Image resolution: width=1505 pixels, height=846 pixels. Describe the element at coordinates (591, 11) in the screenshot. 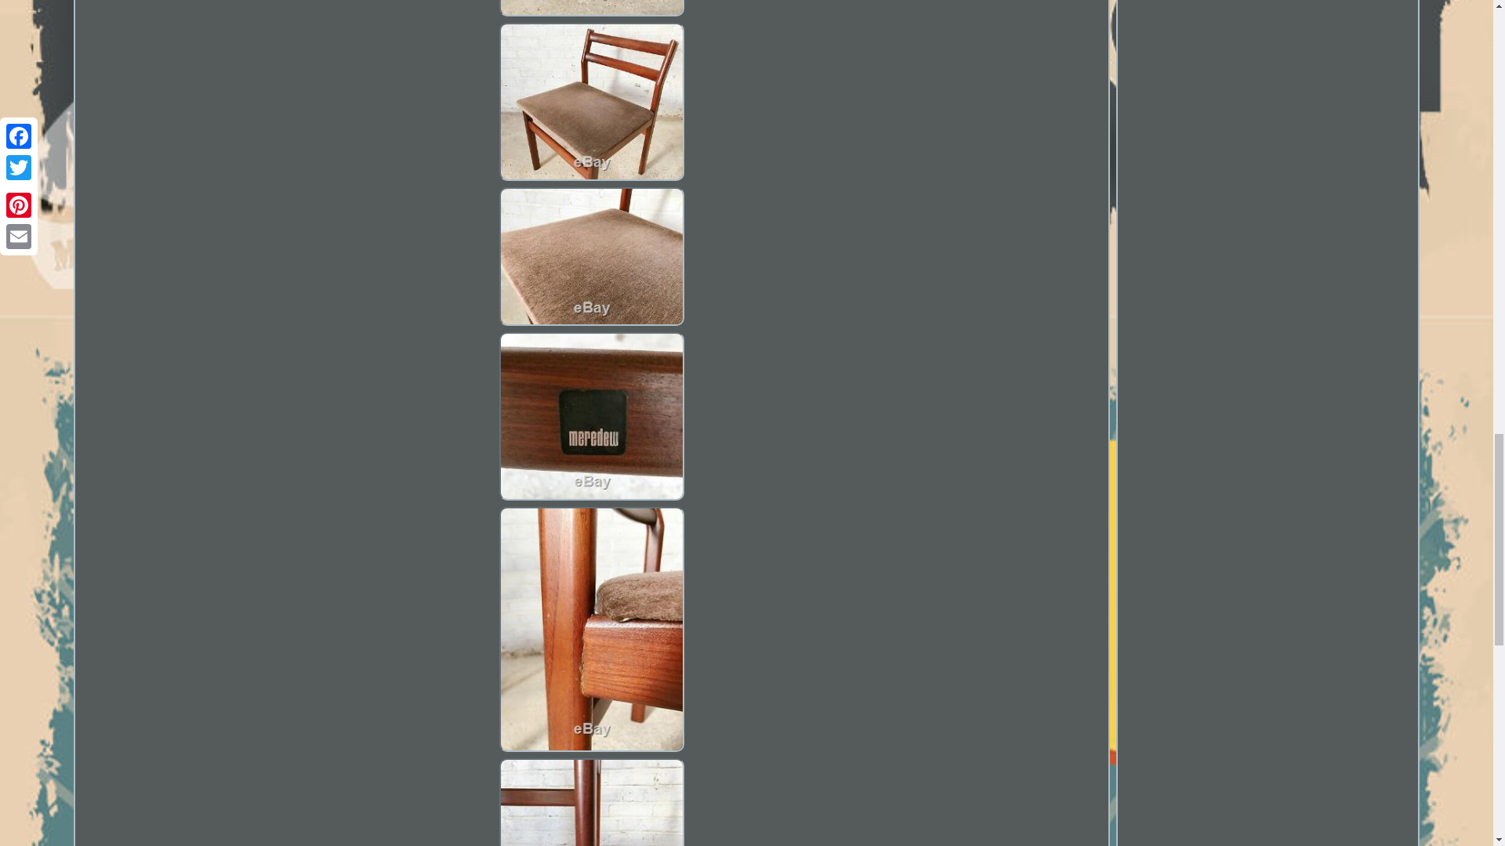

I see `Set Of Four Mid Century Teak Meredew Dining Chairs Vintage` at that location.